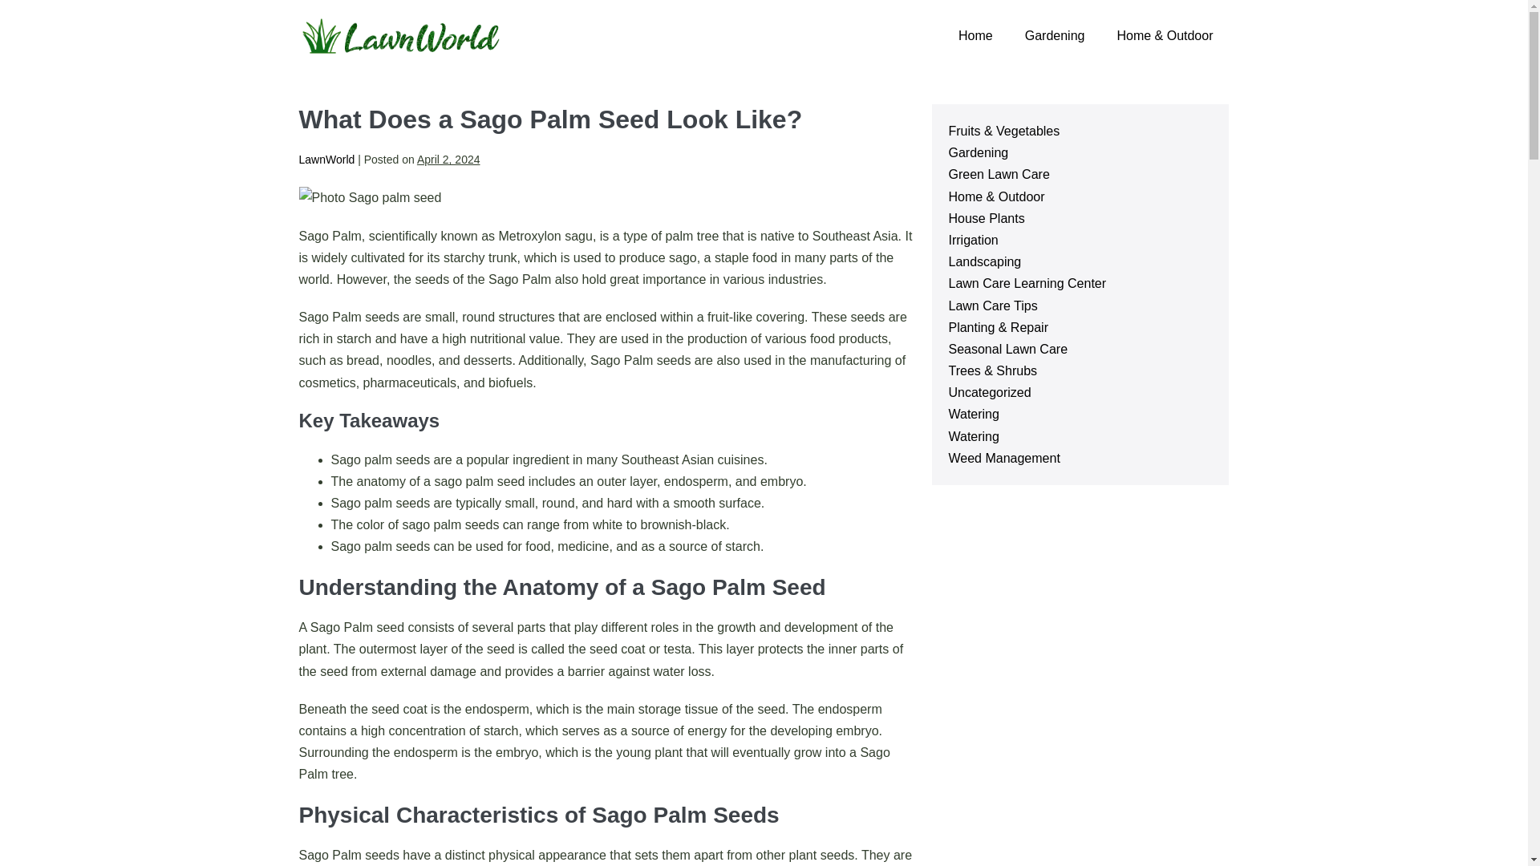 The height and width of the screenshot is (866, 1540). Describe the element at coordinates (1027, 282) in the screenshot. I see `Lawn Care Learning Center` at that location.